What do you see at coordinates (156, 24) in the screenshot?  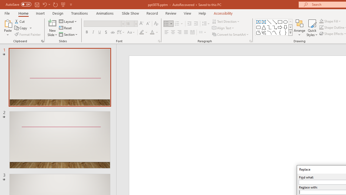 I see `Clear Formatting` at bounding box center [156, 24].